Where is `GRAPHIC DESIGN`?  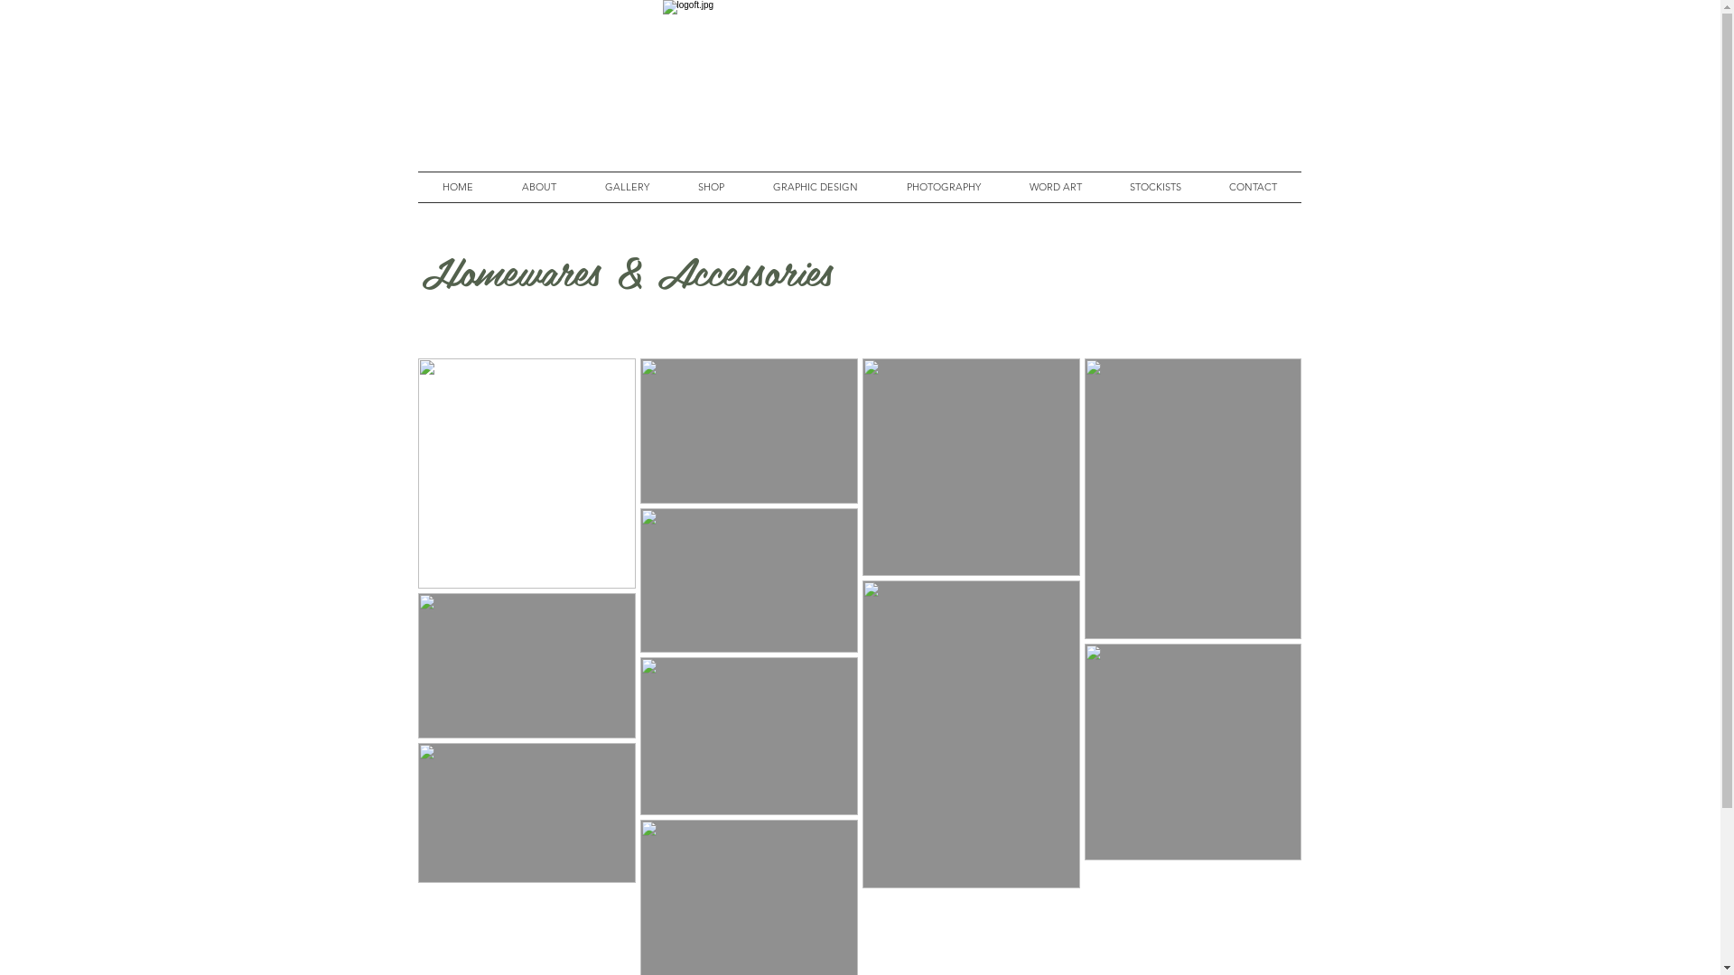 GRAPHIC DESIGN is located at coordinates (815, 188).